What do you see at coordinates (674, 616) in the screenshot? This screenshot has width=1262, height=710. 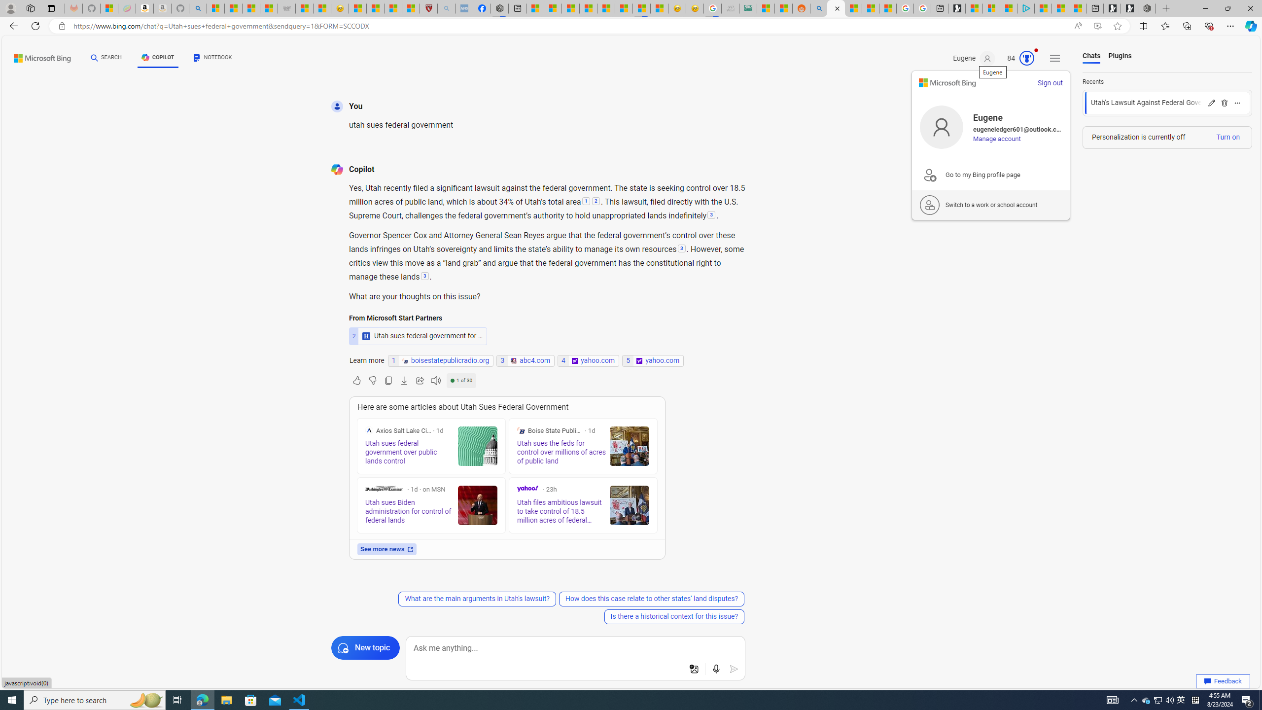 I see `Is there a historical context for this issue?` at bounding box center [674, 616].